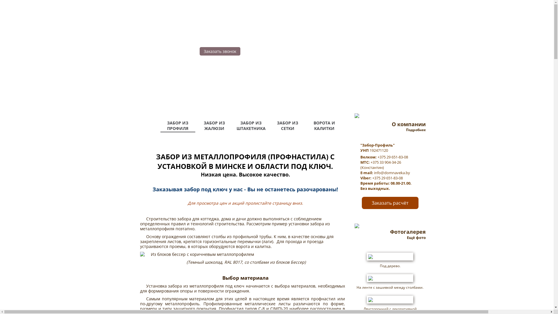  What do you see at coordinates (392, 173) in the screenshot?
I see `info@domnaveka.by` at bounding box center [392, 173].